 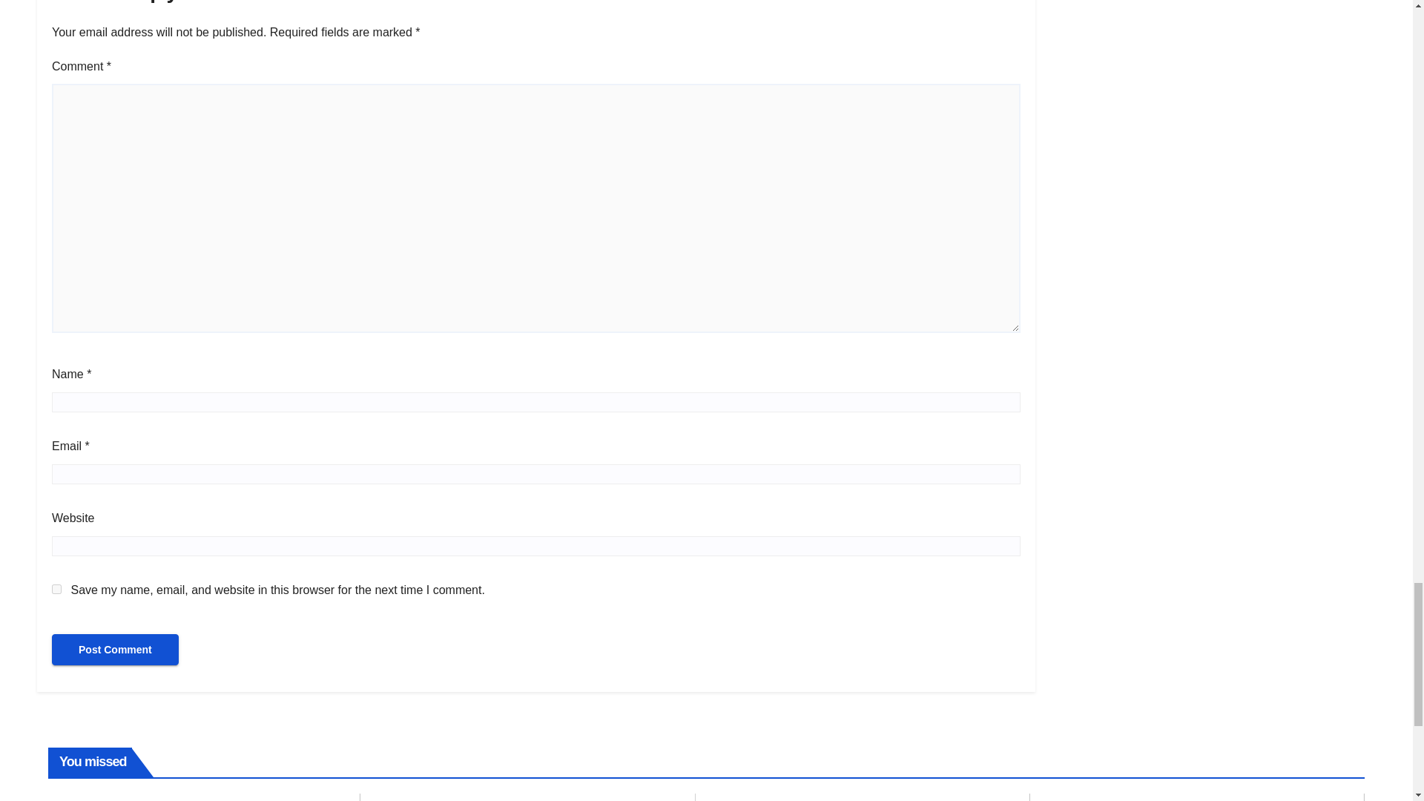 I want to click on yes, so click(x=56, y=589).